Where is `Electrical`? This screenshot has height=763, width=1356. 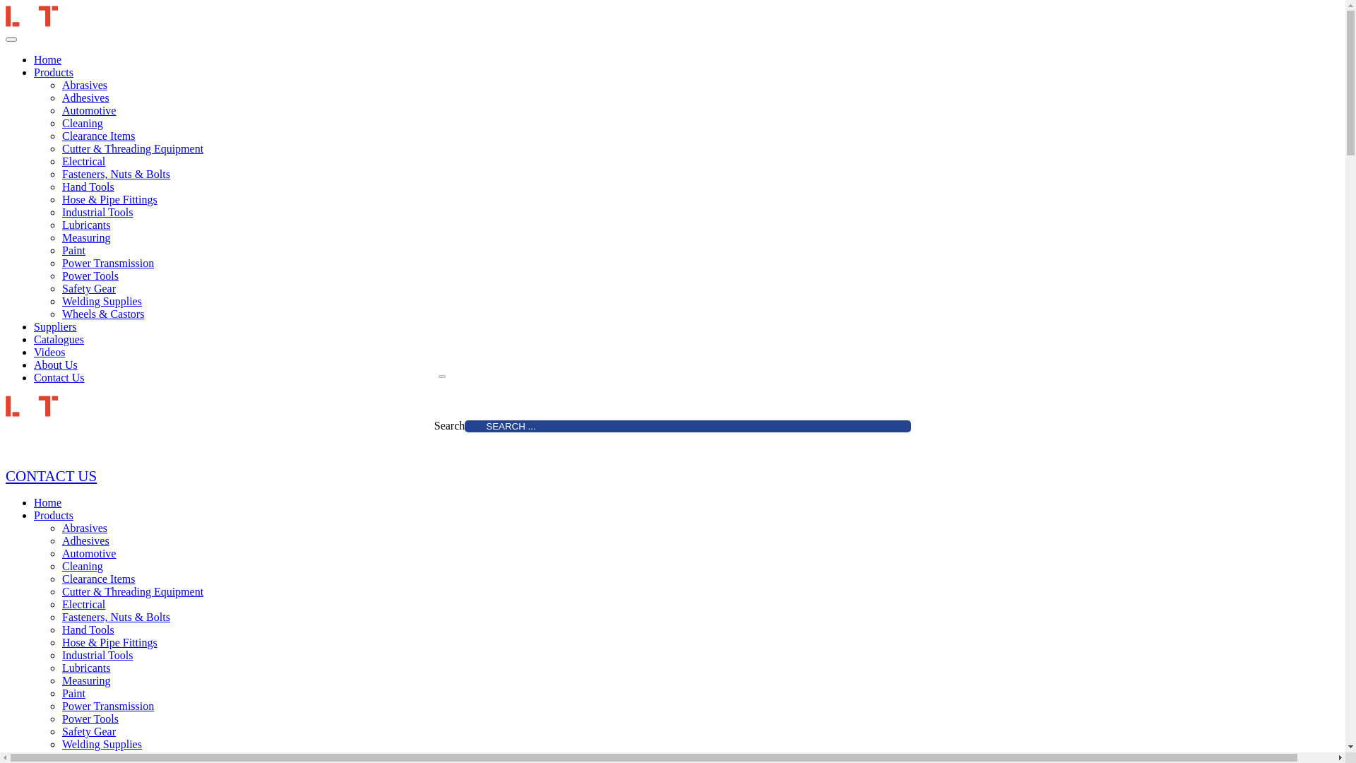
Electrical is located at coordinates (83, 605).